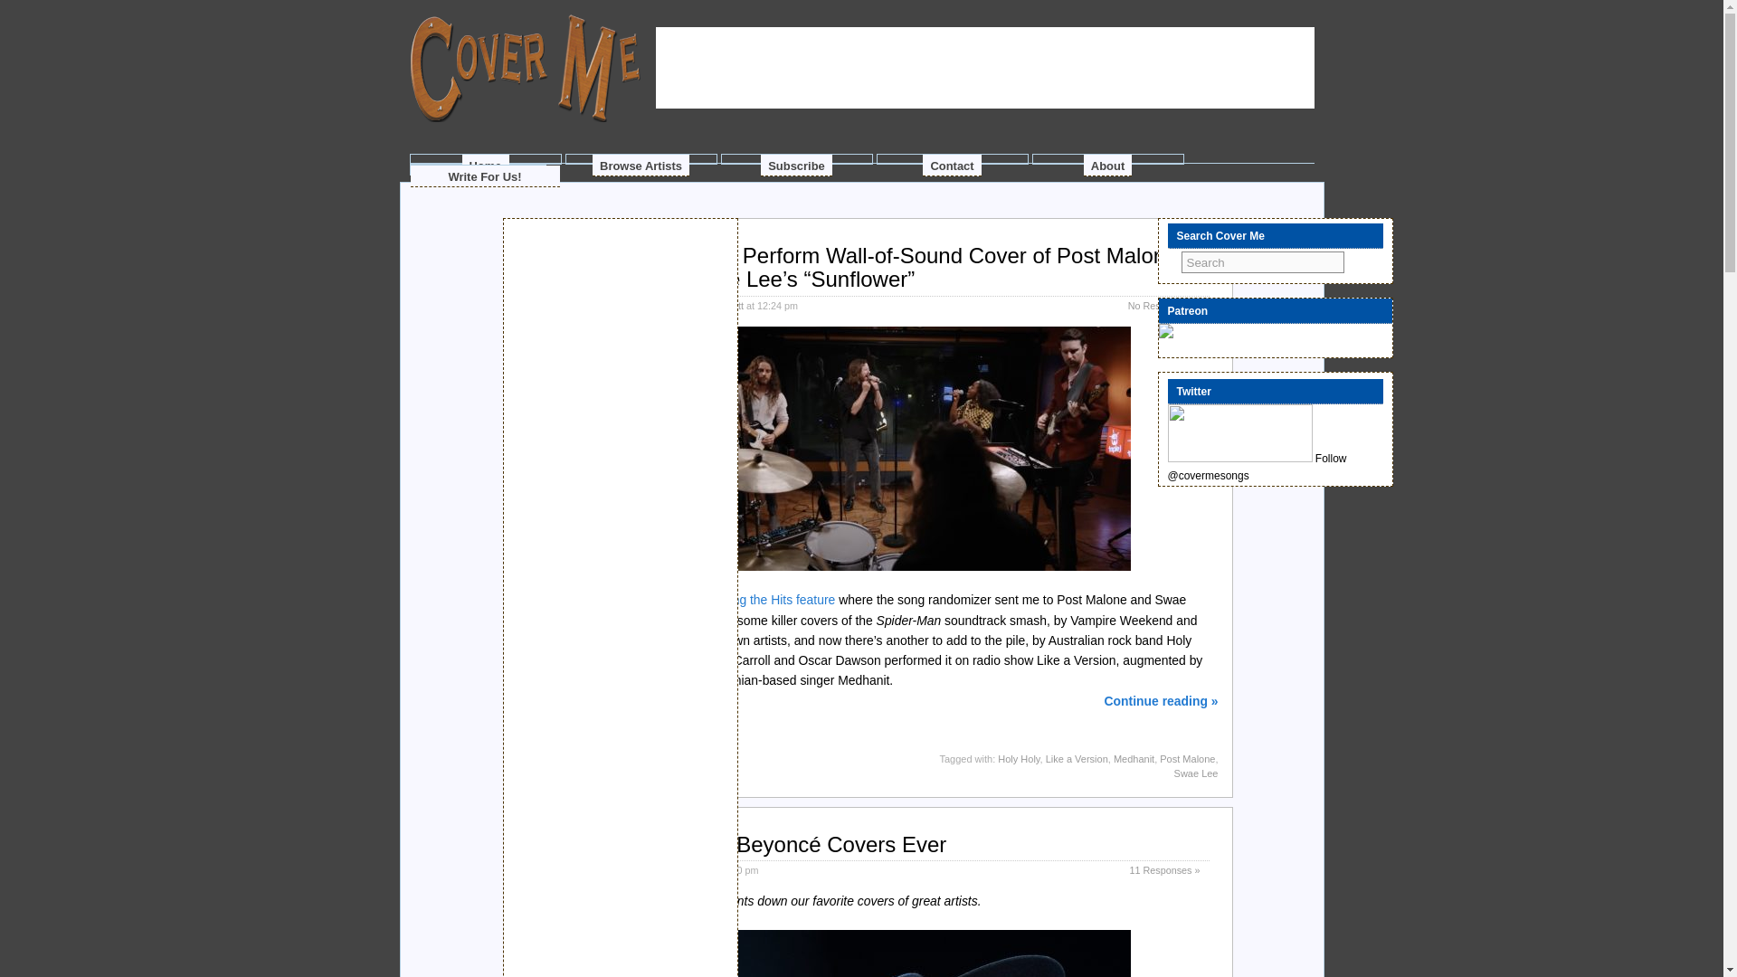 Image resolution: width=1737 pixels, height=977 pixels. Describe the element at coordinates (644, 758) in the screenshot. I see `News` at that location.